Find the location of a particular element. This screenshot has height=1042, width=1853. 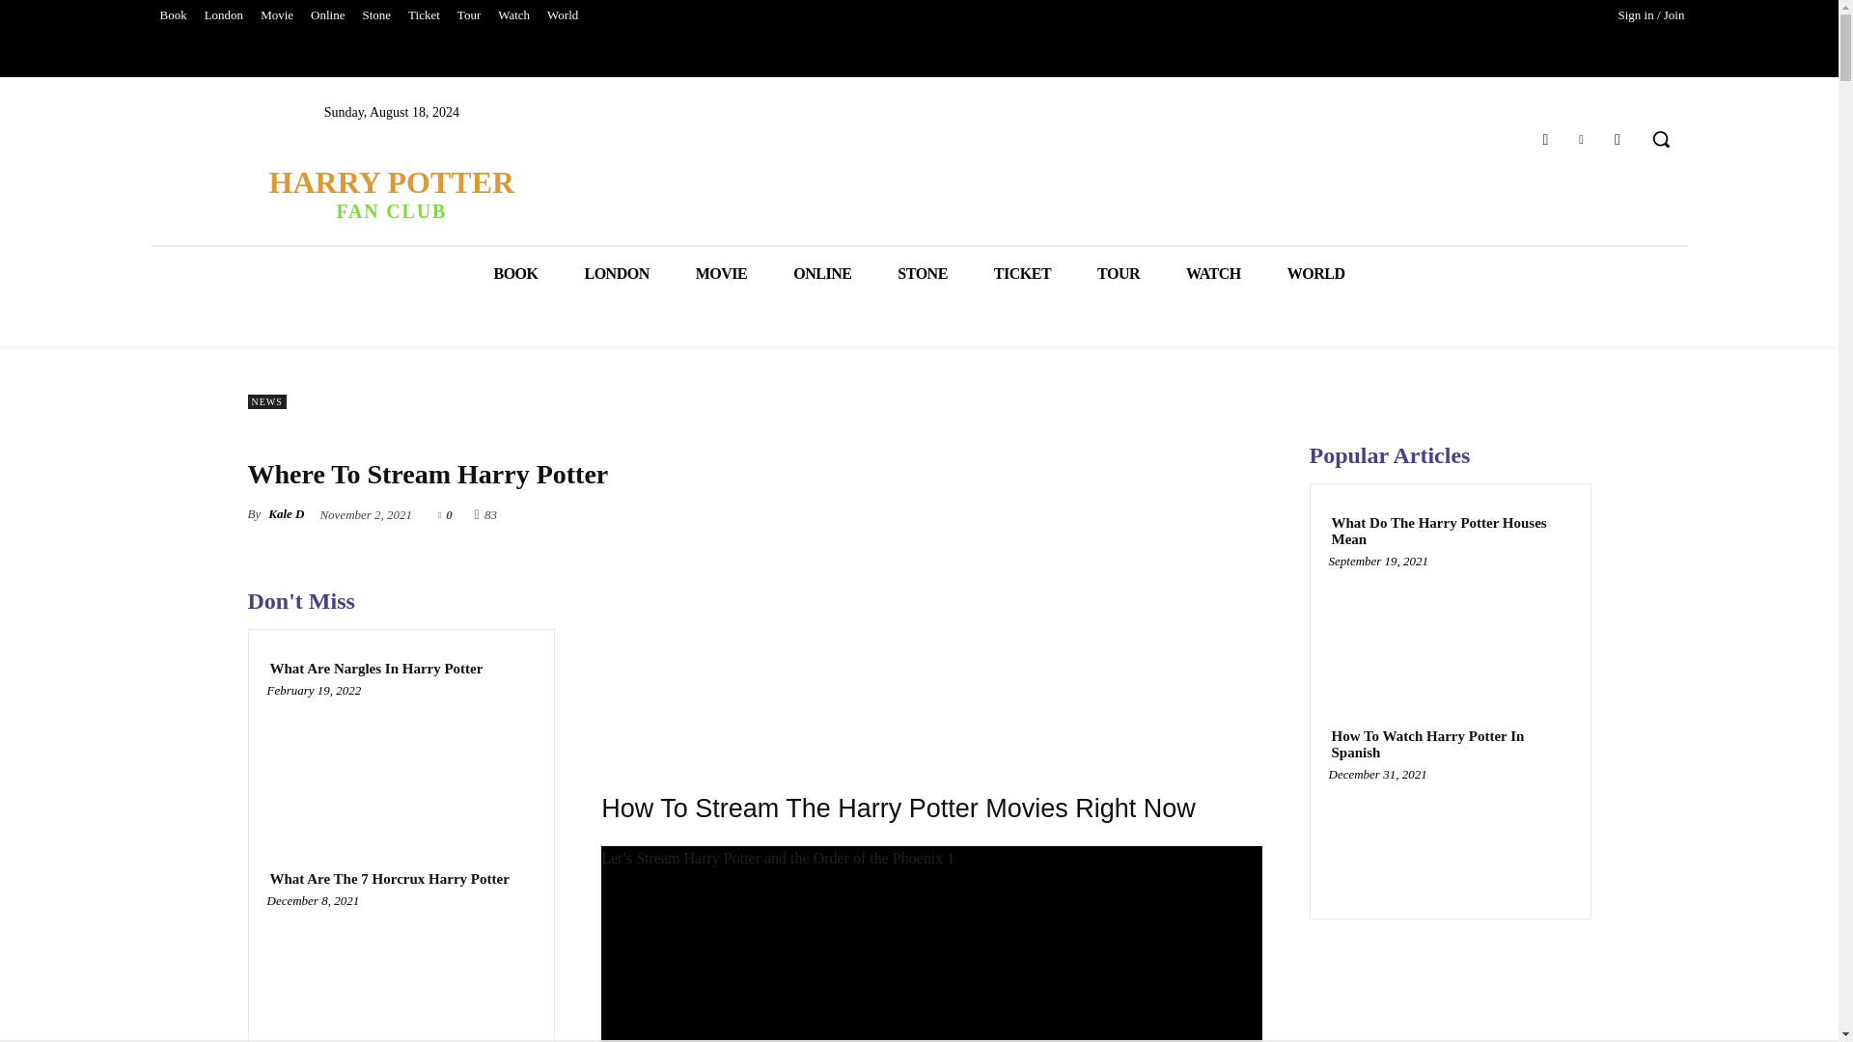

Watch is located at coordinates (513, 15).